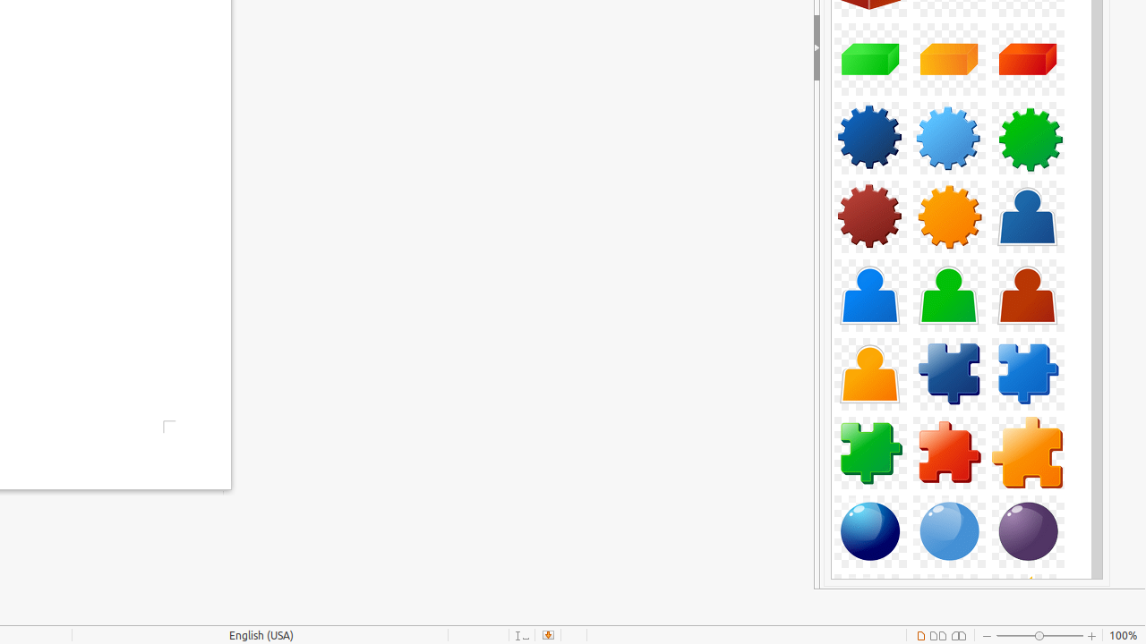 The image size is (1146, 644). What do you see at coordinates (949, 453) in the screenshot?
I see `Component-PuzzlePiece04-Red` at bounding box center [949, 453].